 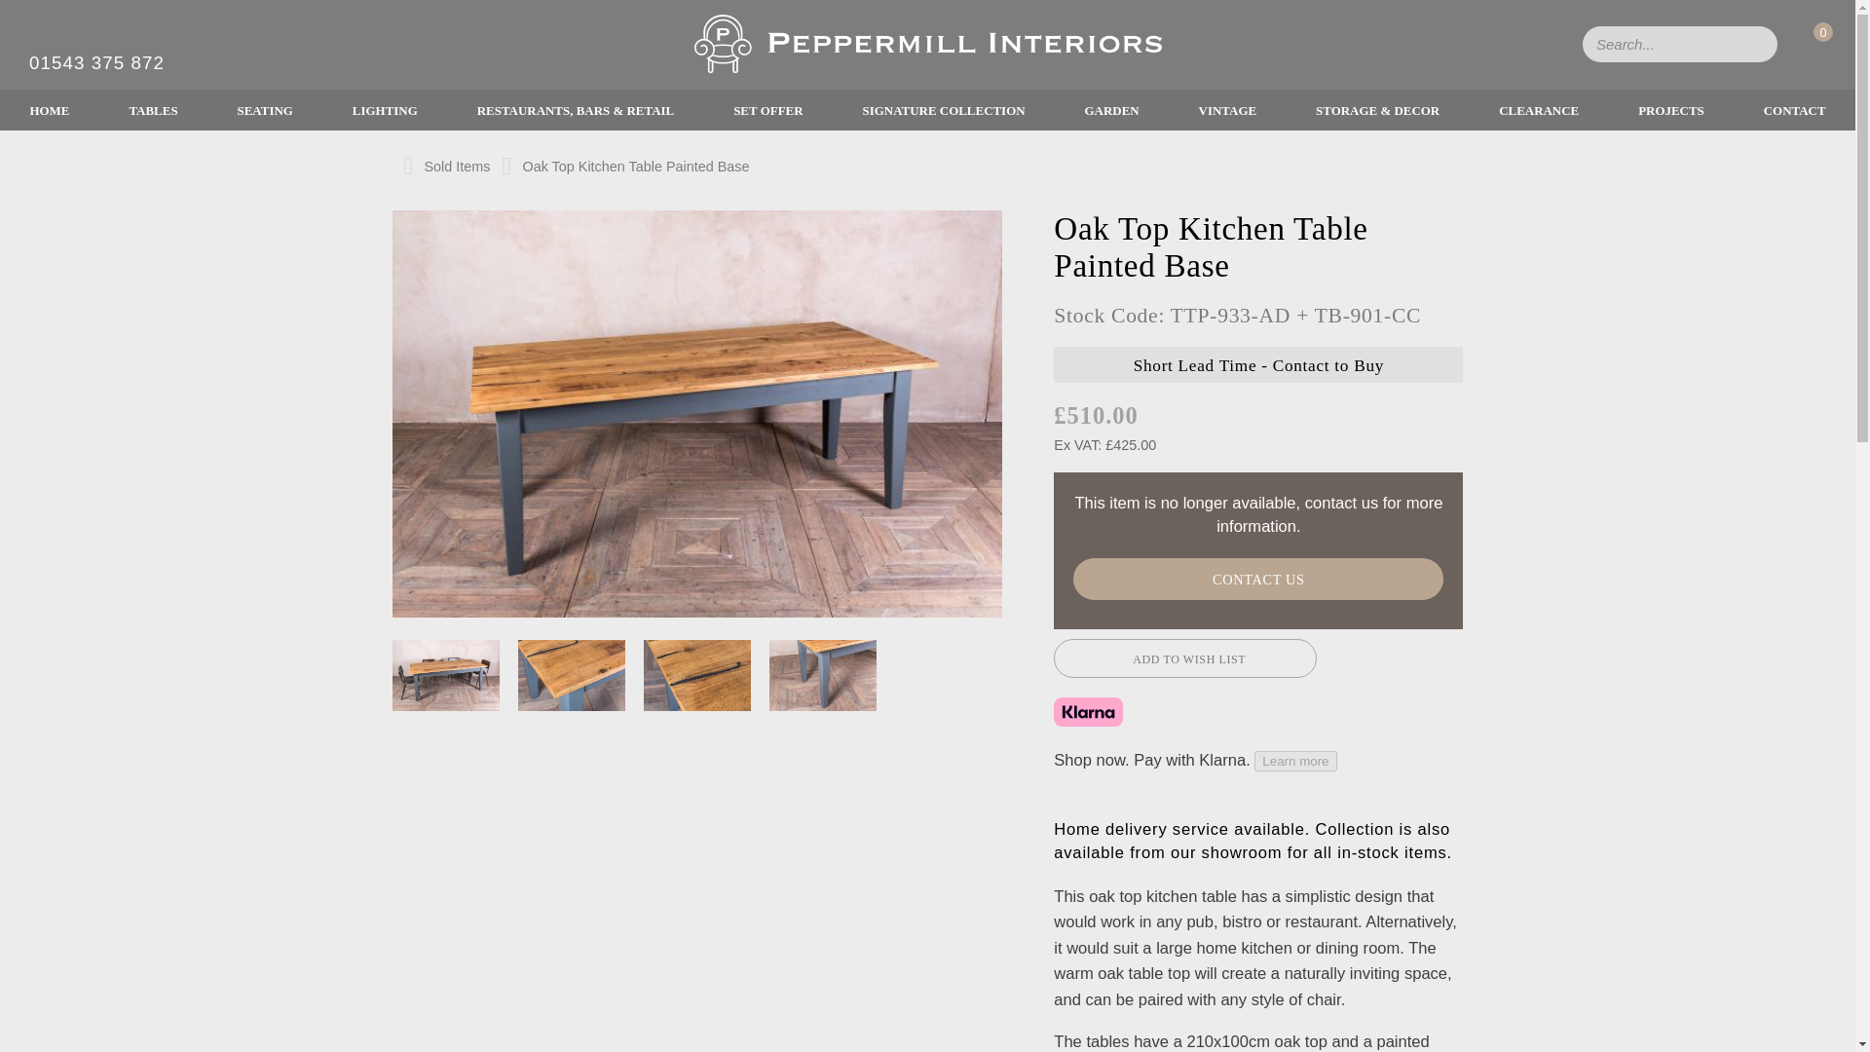 What do you see at coordinates (697, 675) in the screenshot?
I see `Dining Room Furniture` at bounding box center [697, 675].